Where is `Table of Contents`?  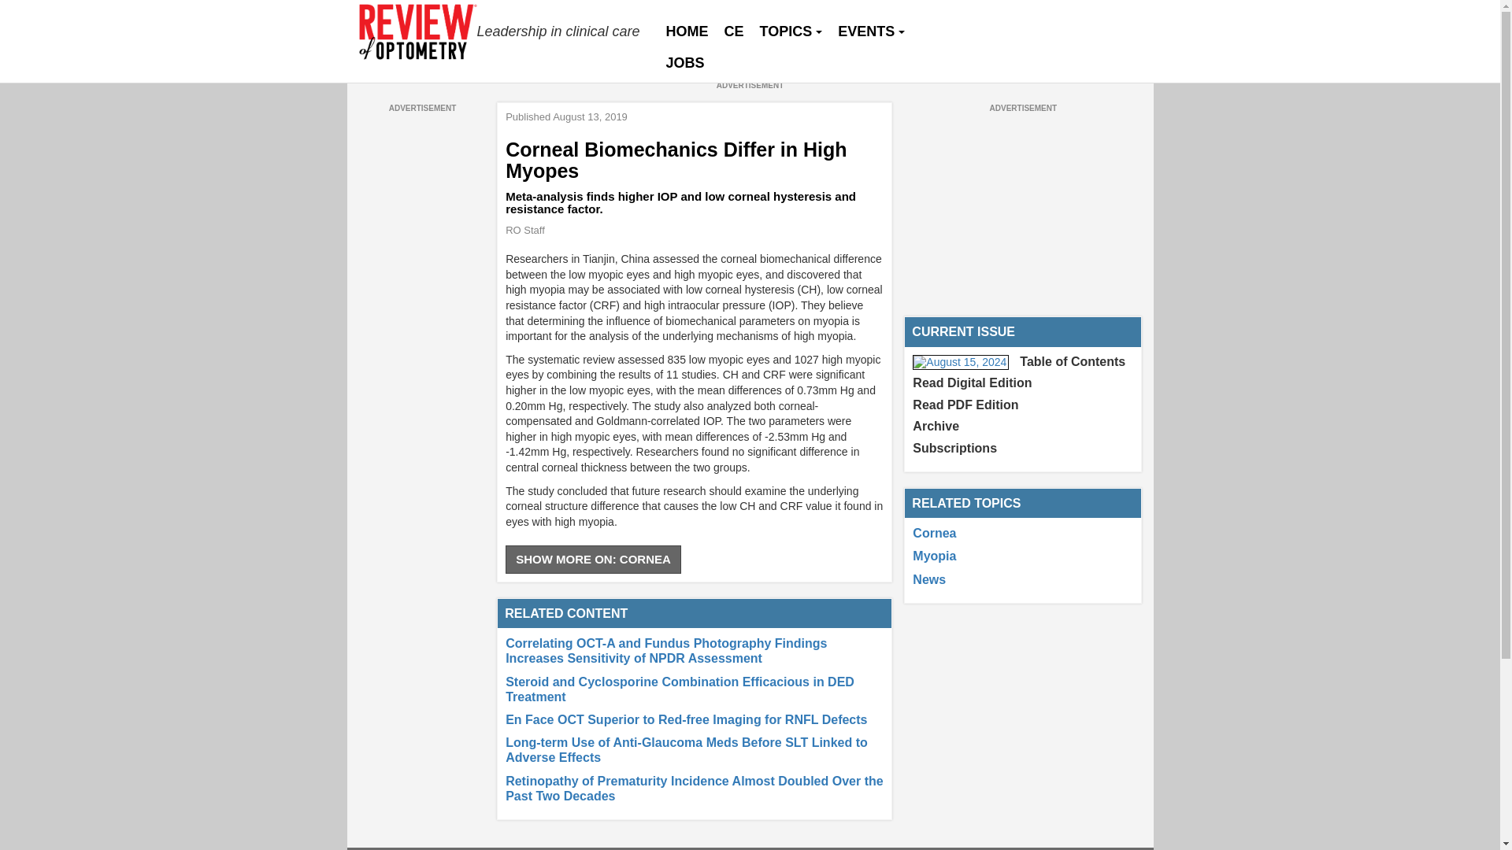
Table of Contents is located at coordinates (1072, 361).